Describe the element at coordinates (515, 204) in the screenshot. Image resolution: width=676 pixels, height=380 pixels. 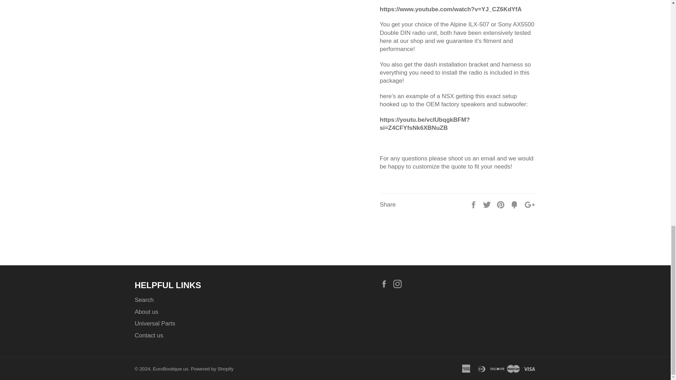
I see `Add to Fancy` at that location.